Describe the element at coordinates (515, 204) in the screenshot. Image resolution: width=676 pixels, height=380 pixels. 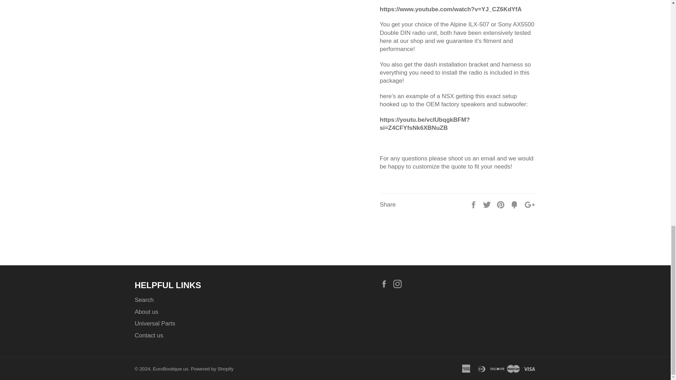
I see `Add to Fancy` at that location.